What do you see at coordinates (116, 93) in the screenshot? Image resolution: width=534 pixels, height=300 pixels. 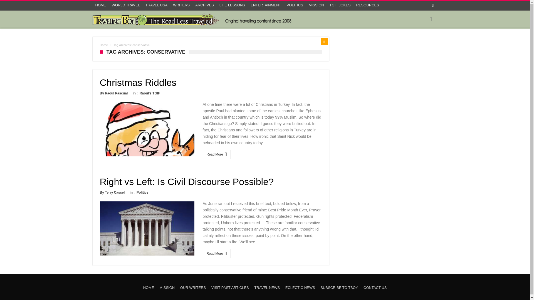 I see `Posts by Raoul Pascual` at bounding box center [116, 93].